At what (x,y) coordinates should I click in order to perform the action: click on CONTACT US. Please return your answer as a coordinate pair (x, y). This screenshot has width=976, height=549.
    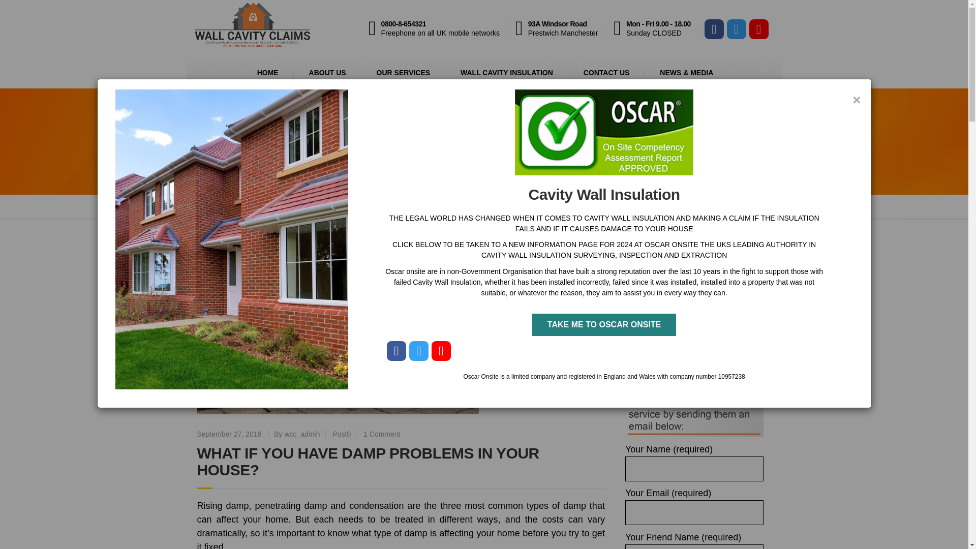
    Looking at the image, I should click on (226, 206).